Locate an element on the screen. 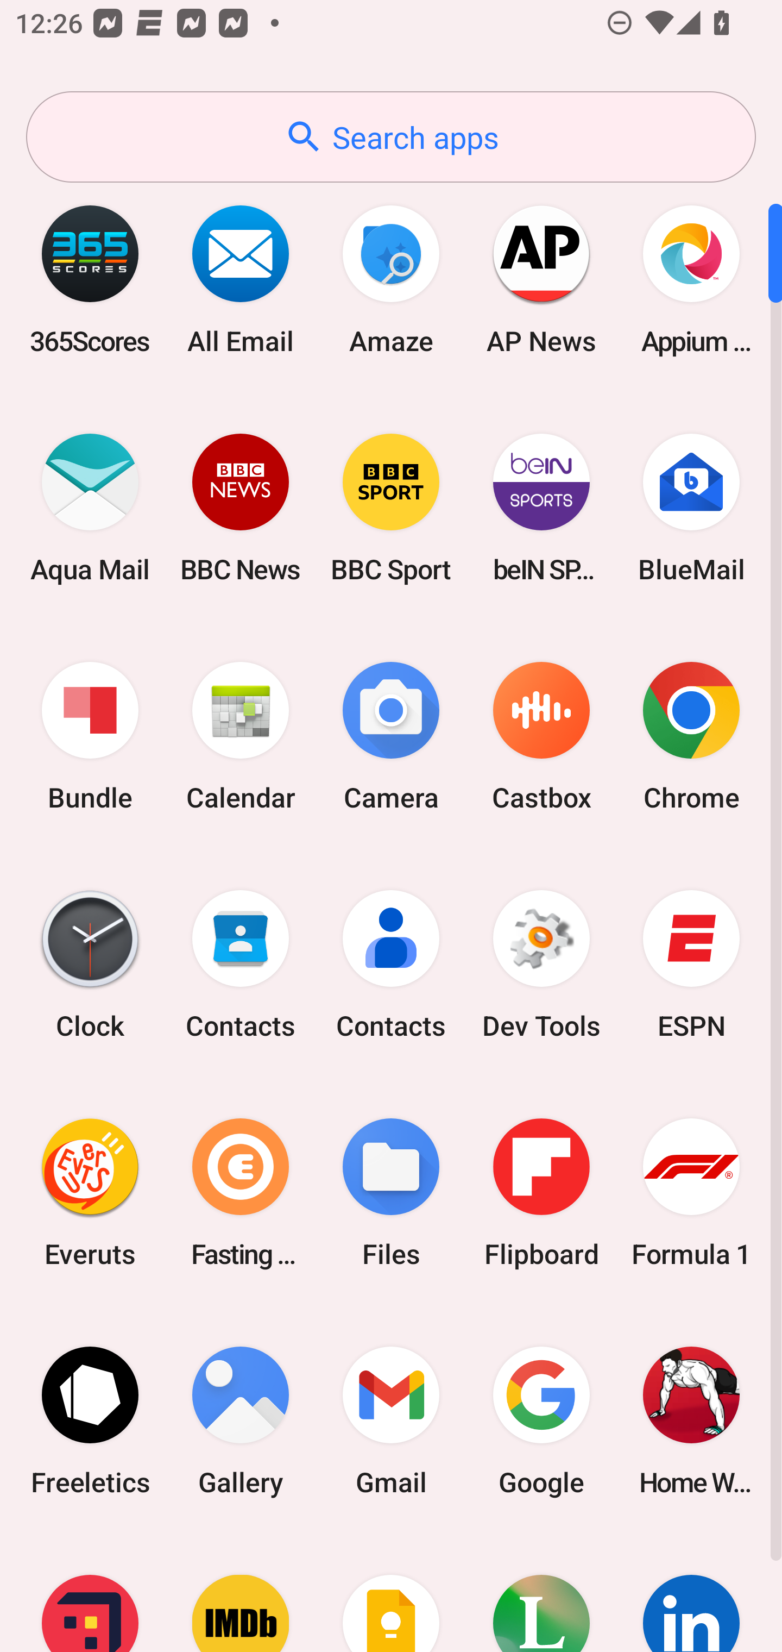 The width and height of the screenshot is (782, 1652). Google is located at coordinates (541, 1421).